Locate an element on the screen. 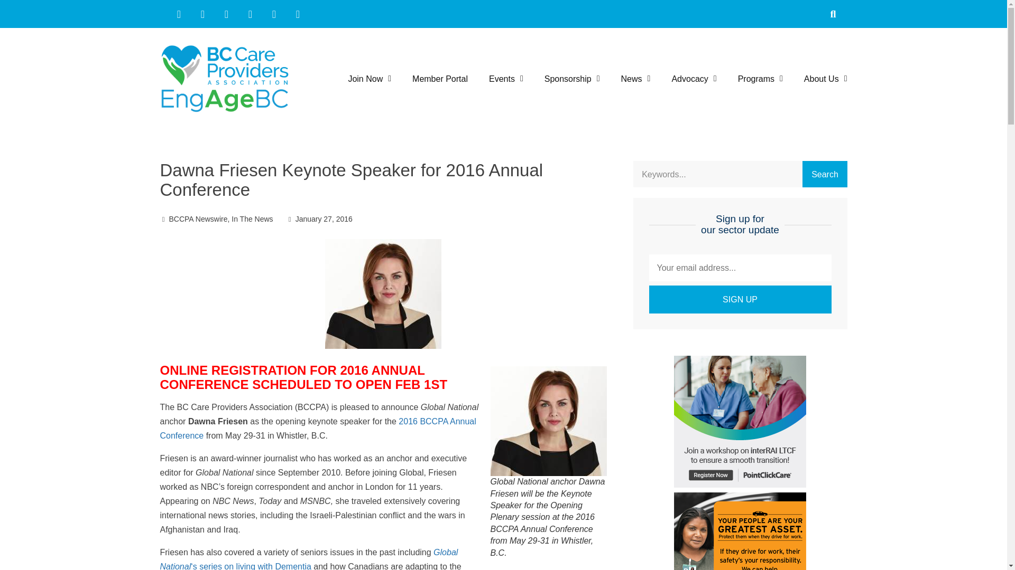 The image size is (1015, 570). Events is located at coordinates (506, 79).